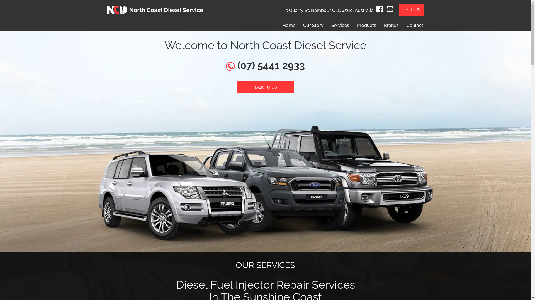 The height and width of the screenshot is (300, 535). Describe the element at coordinates (313, 25) in the screenshot. I see `Our Story` at that location.